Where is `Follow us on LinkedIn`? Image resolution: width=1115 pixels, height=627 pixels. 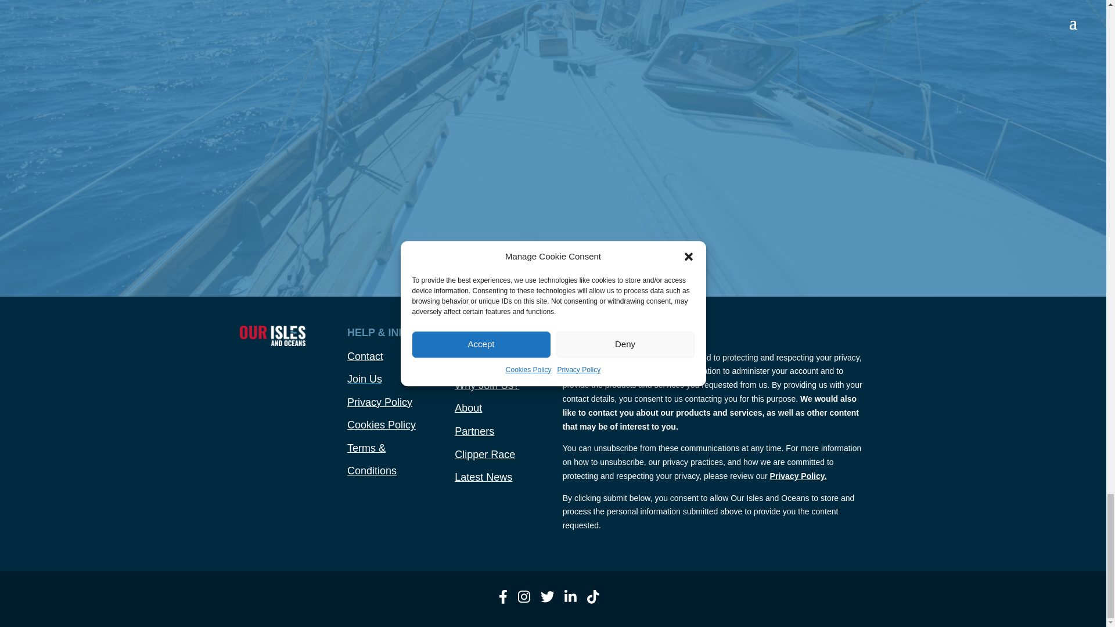
Follow us on LinkedIn is located at coordinates (570, 601).